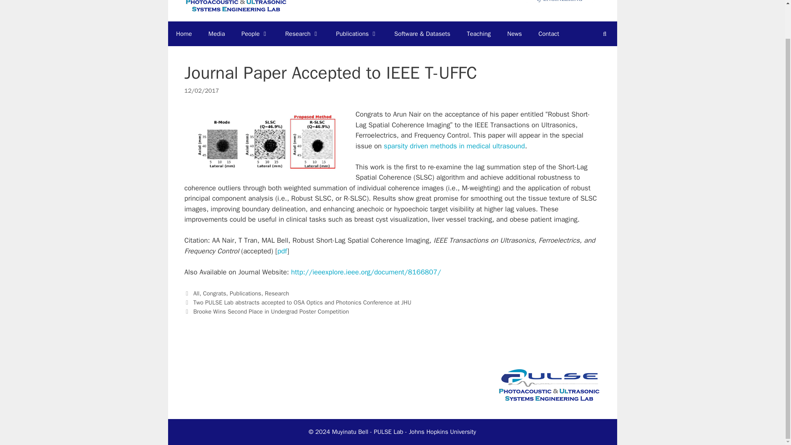 This screenshot has height=445, width=791. I want to click on sparsity driven methods in medical ultrasound, so click(454, 146).